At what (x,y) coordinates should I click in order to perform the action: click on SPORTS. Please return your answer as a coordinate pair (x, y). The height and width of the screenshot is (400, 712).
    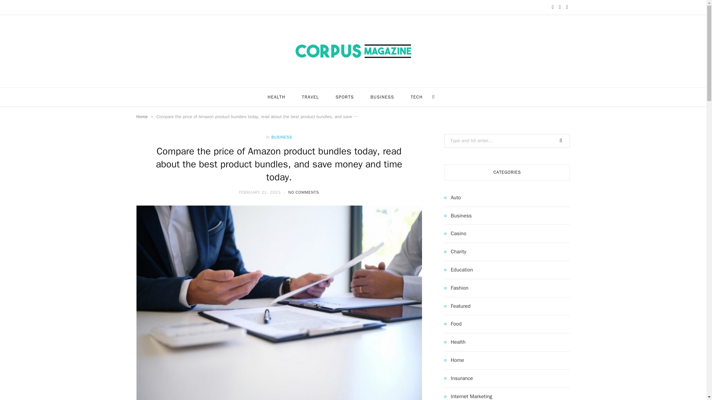
    Looking at the image, I should click on (345, 97).